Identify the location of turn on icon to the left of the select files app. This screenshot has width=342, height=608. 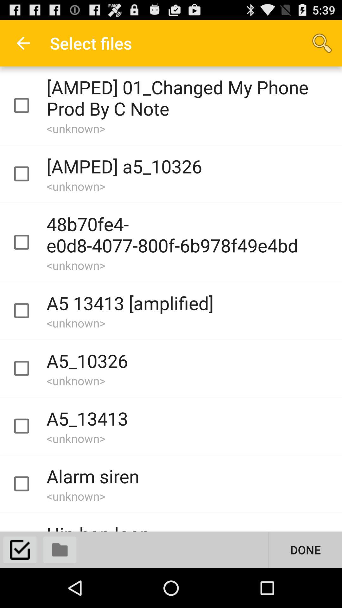
(23, 43).